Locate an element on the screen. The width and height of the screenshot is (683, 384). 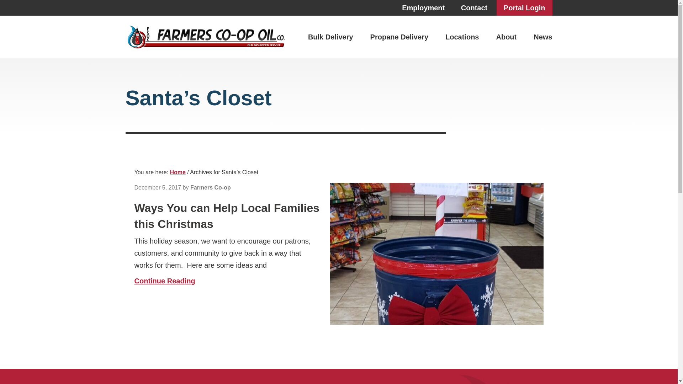
Locations is located at coordinates (462, 37).